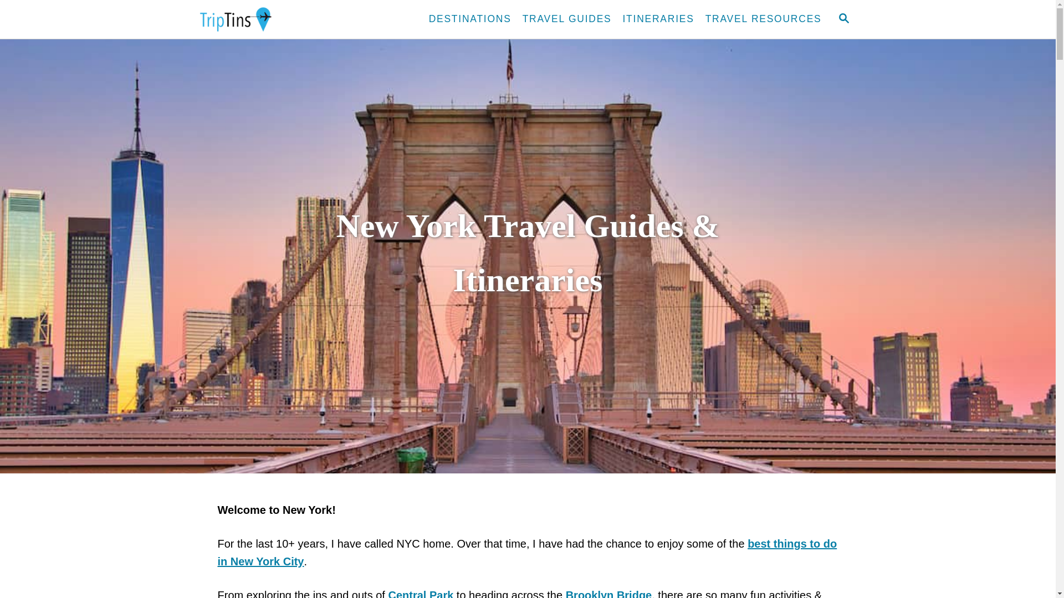 Image resolution: width=1064 pixels, height=598 pixels. I want to click on Central Park, so click(420, 594).